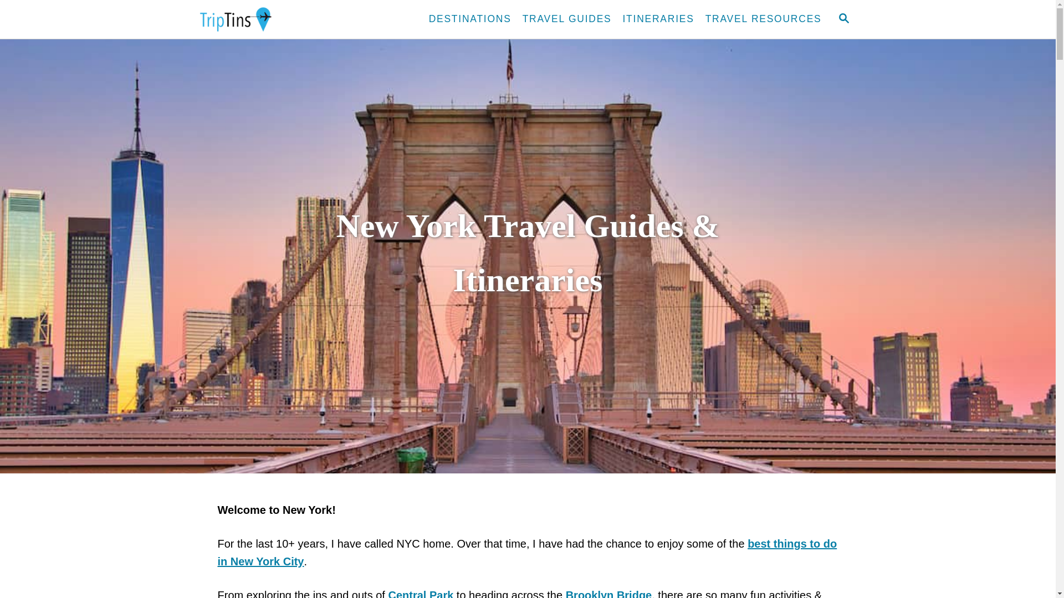 Image resolution: width=1064 pixels, height=598 pixels. I want to click on Central Park, so click(420, 594).